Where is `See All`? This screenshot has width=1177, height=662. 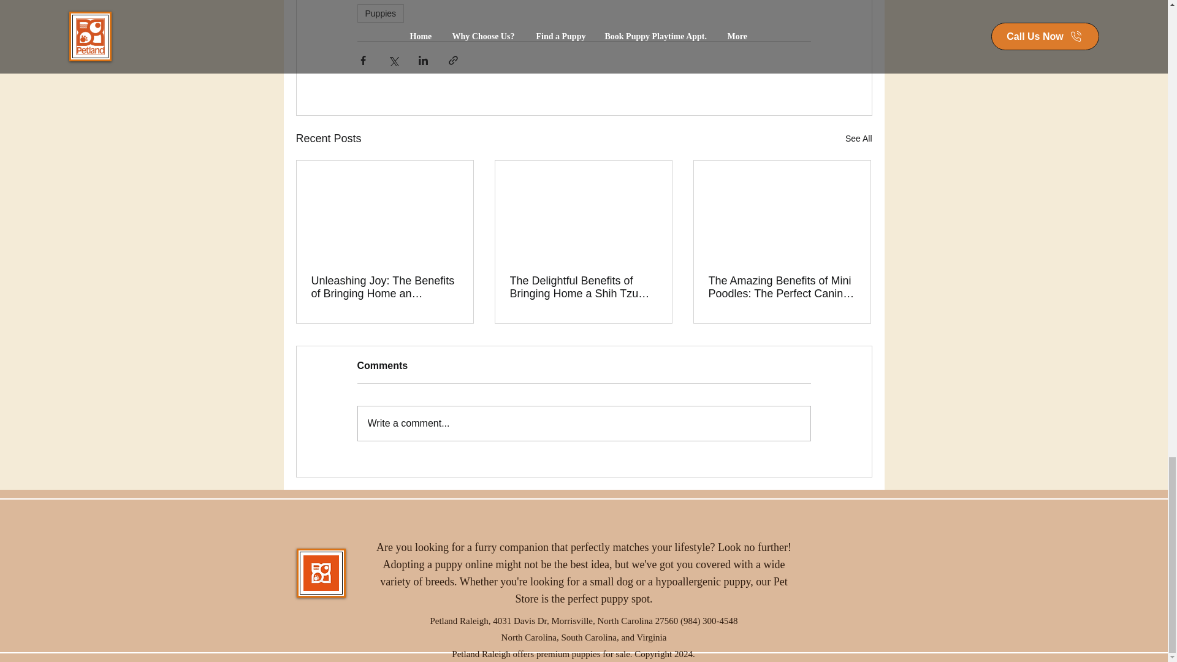 See All is located at coordinates (858, 139).